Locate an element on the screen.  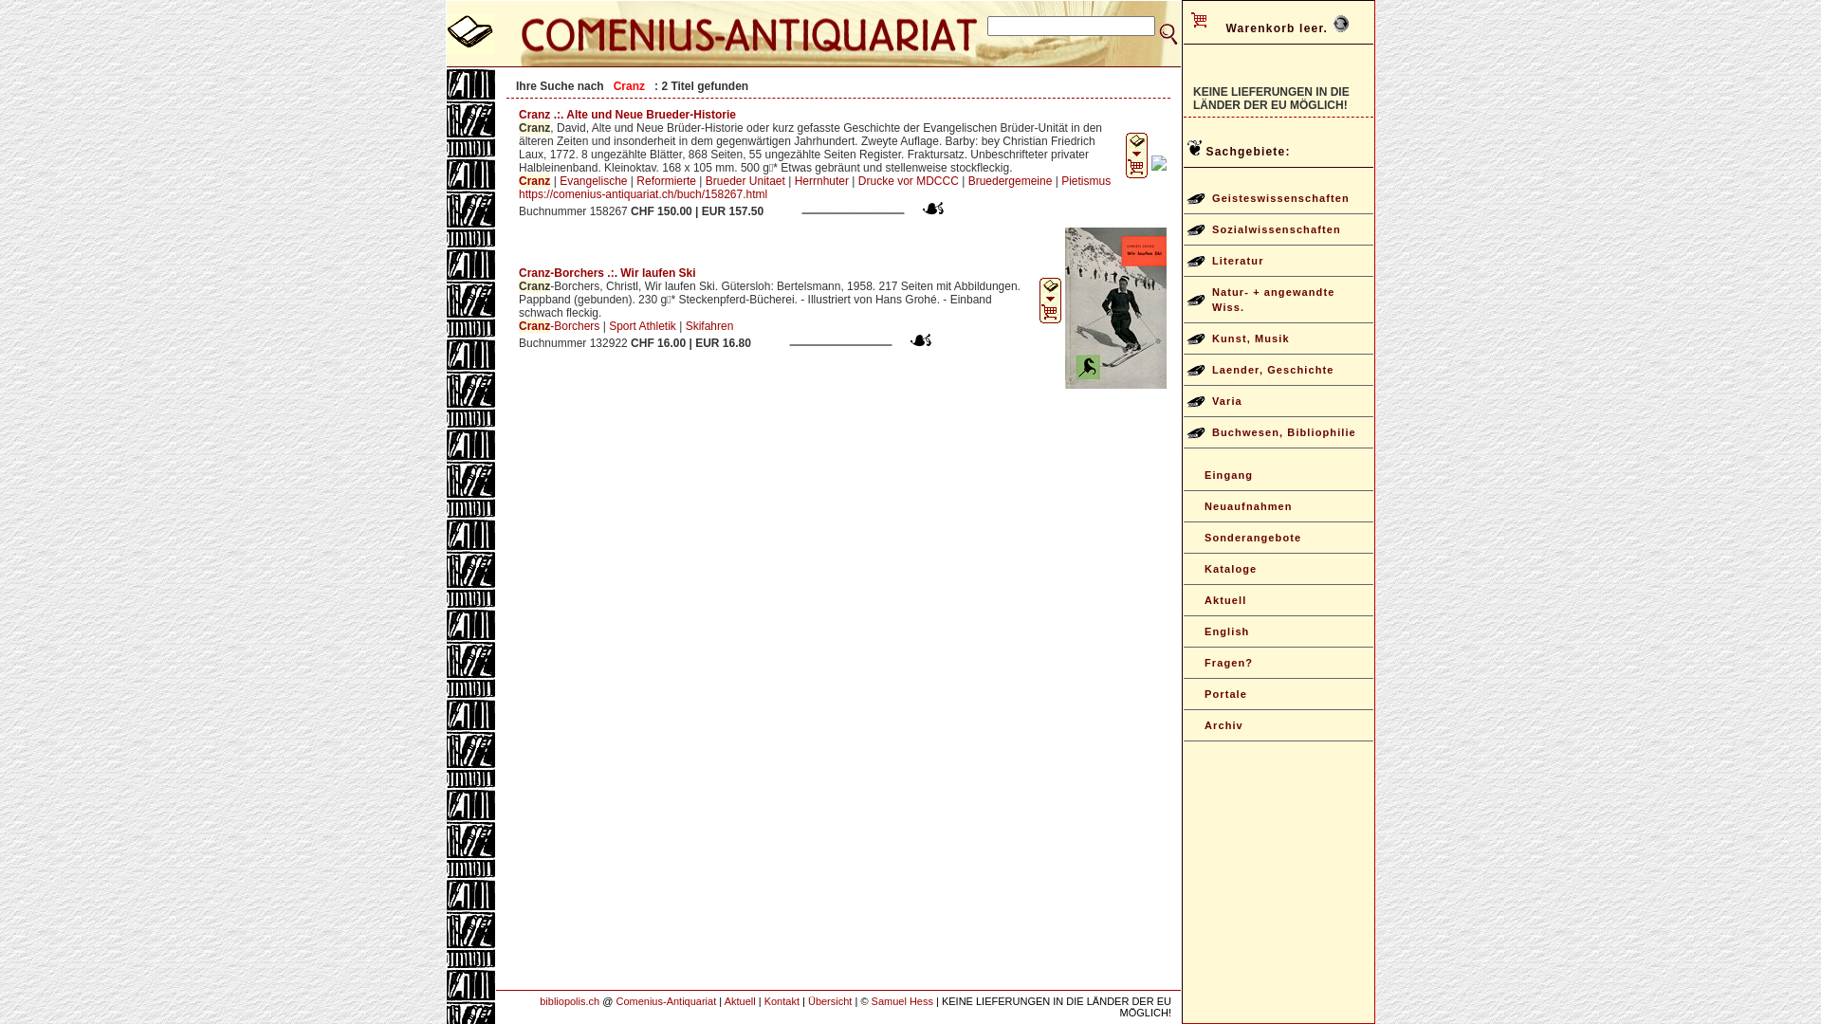
Drucke vor MDCCC is located at coordinates (909, 181).